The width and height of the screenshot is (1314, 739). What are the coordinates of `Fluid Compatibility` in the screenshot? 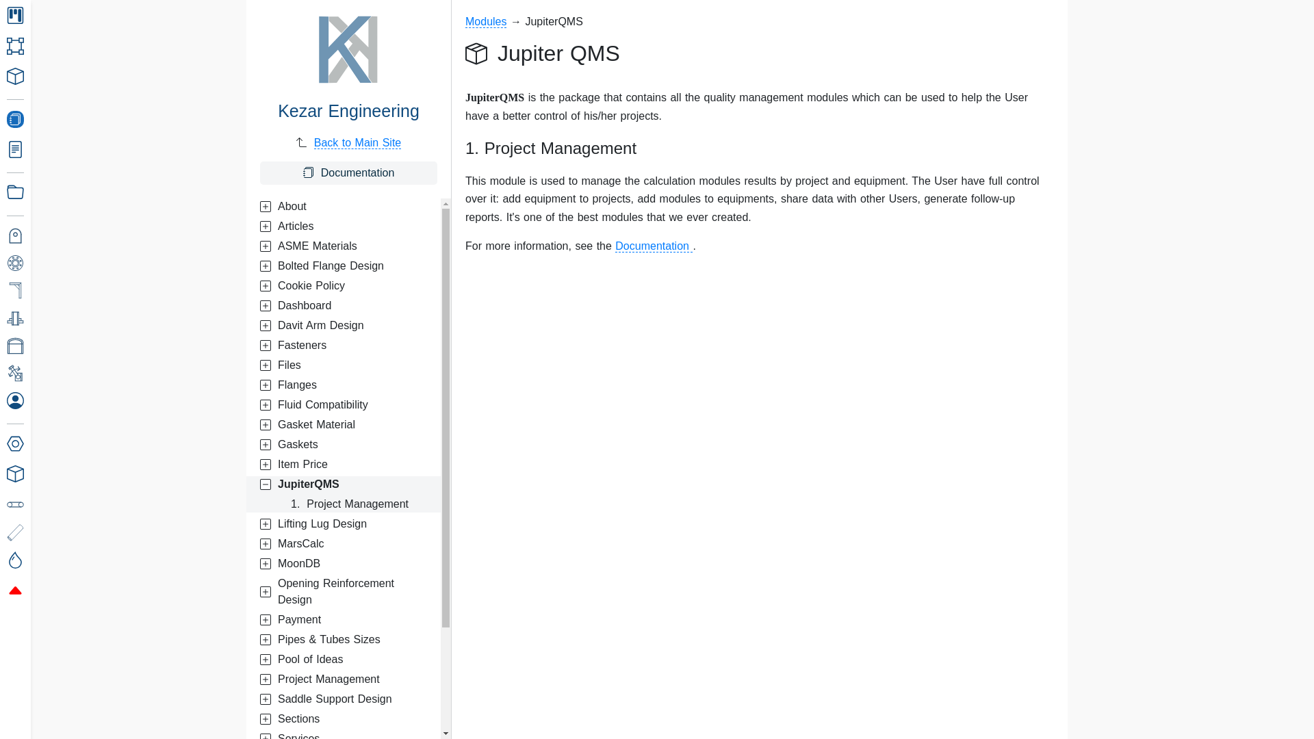 It's located at (344, 404).